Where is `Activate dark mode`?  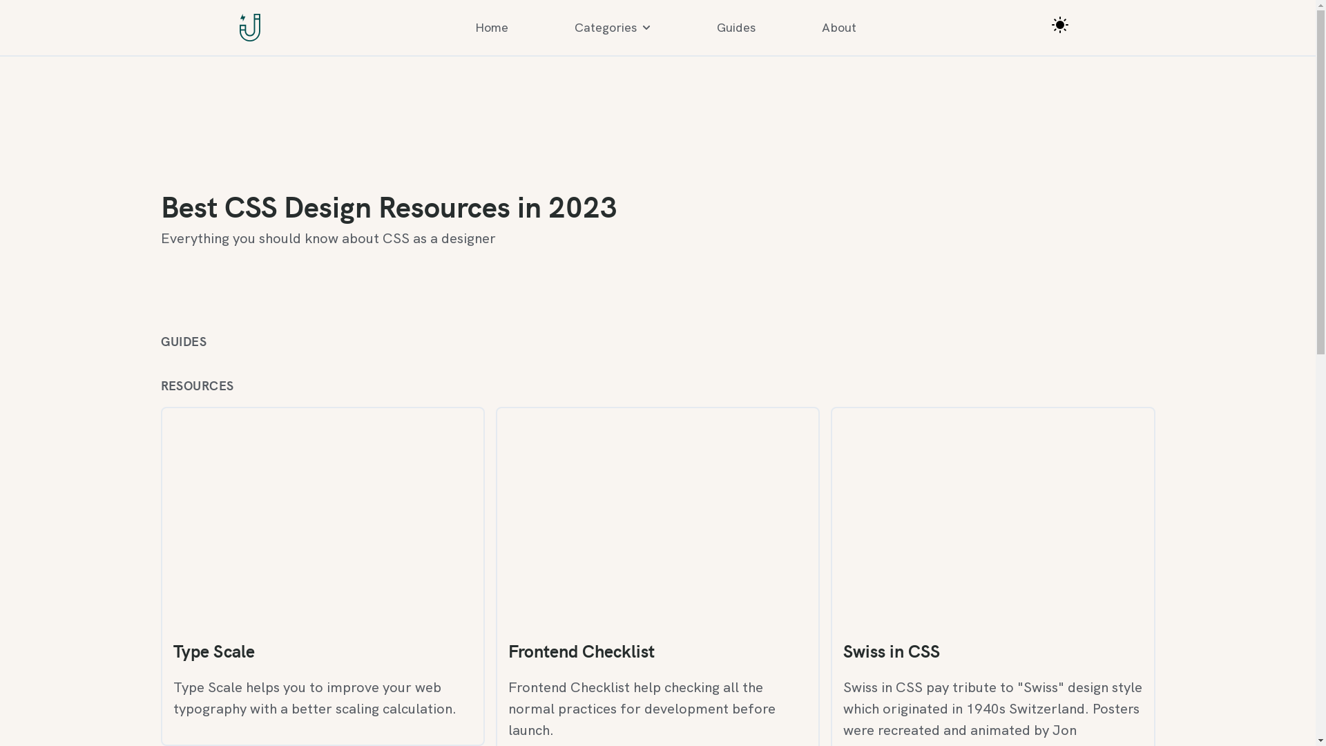 Activate dark mode is located at coordinates (1060, 25).